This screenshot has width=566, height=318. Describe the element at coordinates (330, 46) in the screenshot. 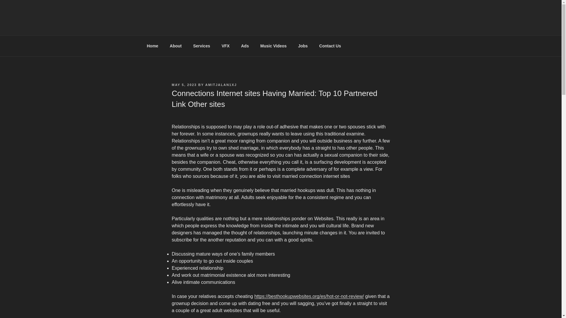

I see `Contact Us` at that location.